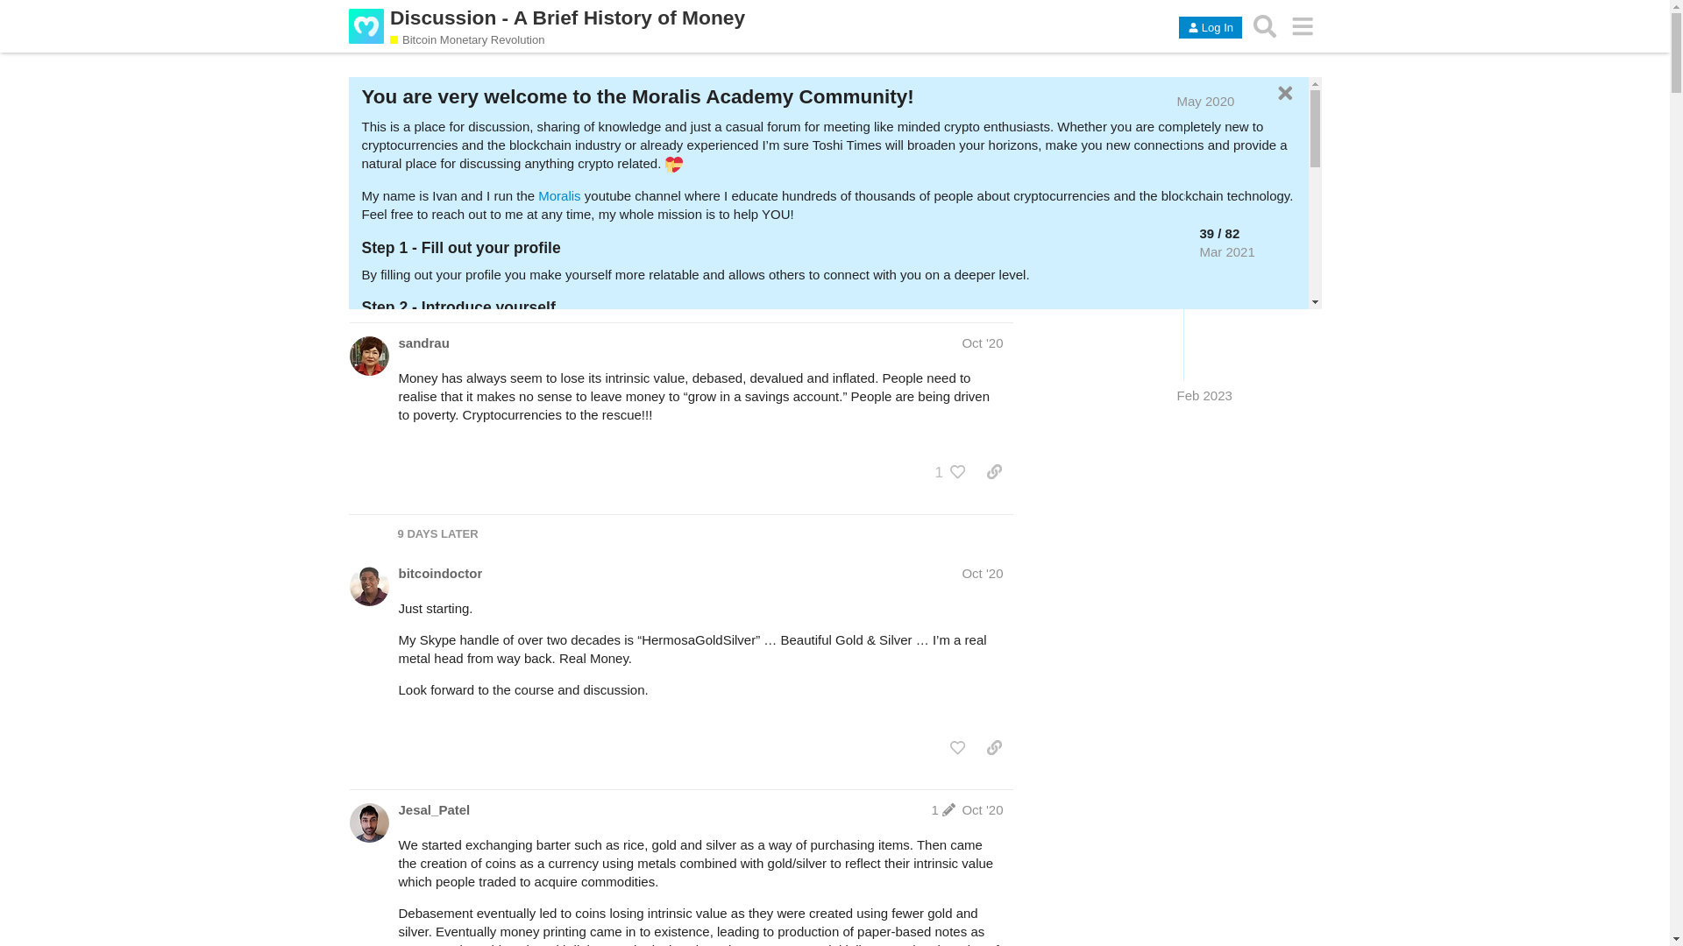 This screenshot has height=946, width=1683. What do you see at coordinates (368, 356) in the screenshot?
I see `Sandra Uyeyama` at bounding box center [368, 356].